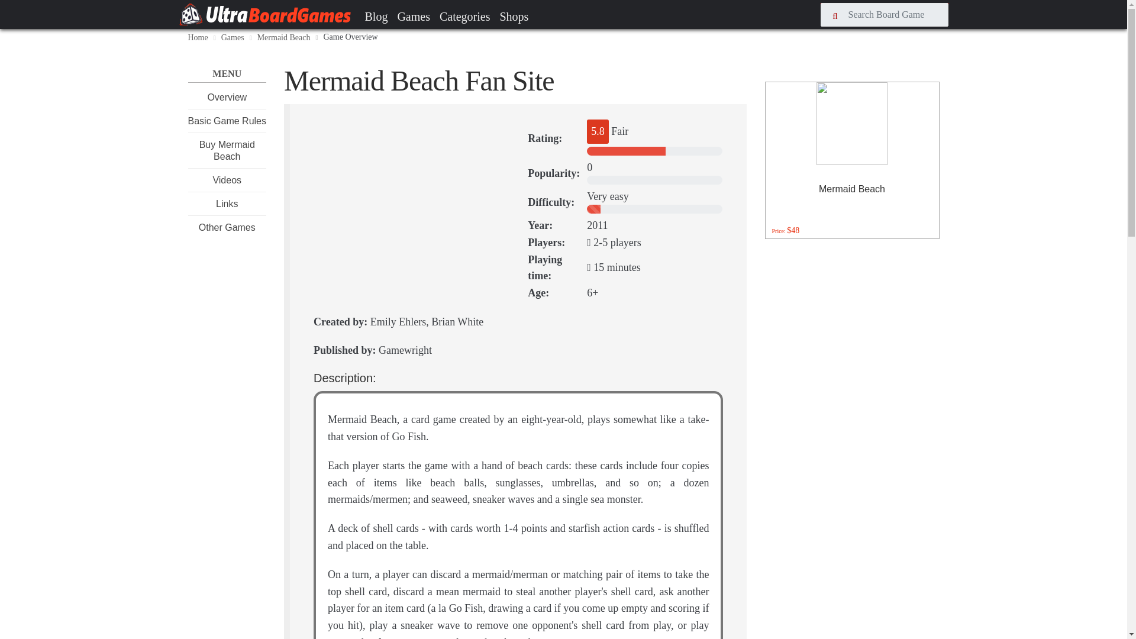 This screenshot has width=1136, height=639. Describe the element at coordinates (198, 38) in the screenshot. I see `Home` at that location.